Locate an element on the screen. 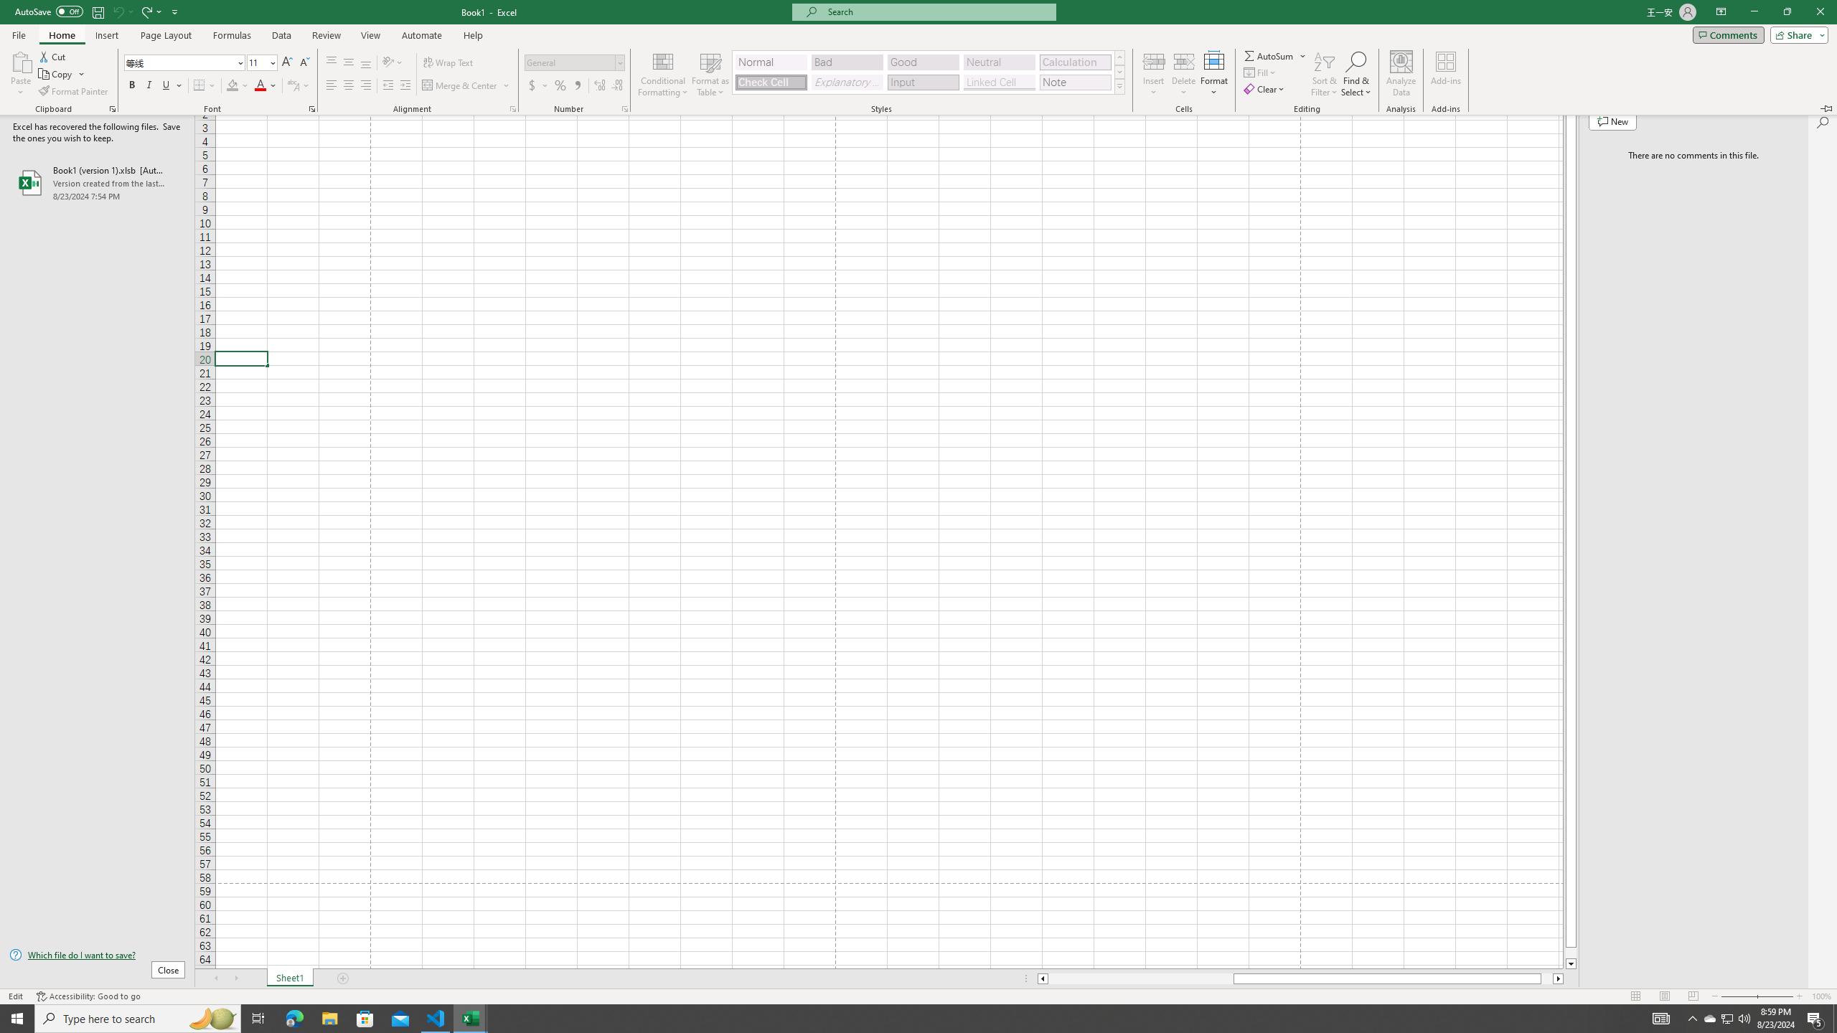 The height and width of the screenshot is (1033, 1837). Zoom Out is located at coordinates (1738, 996).